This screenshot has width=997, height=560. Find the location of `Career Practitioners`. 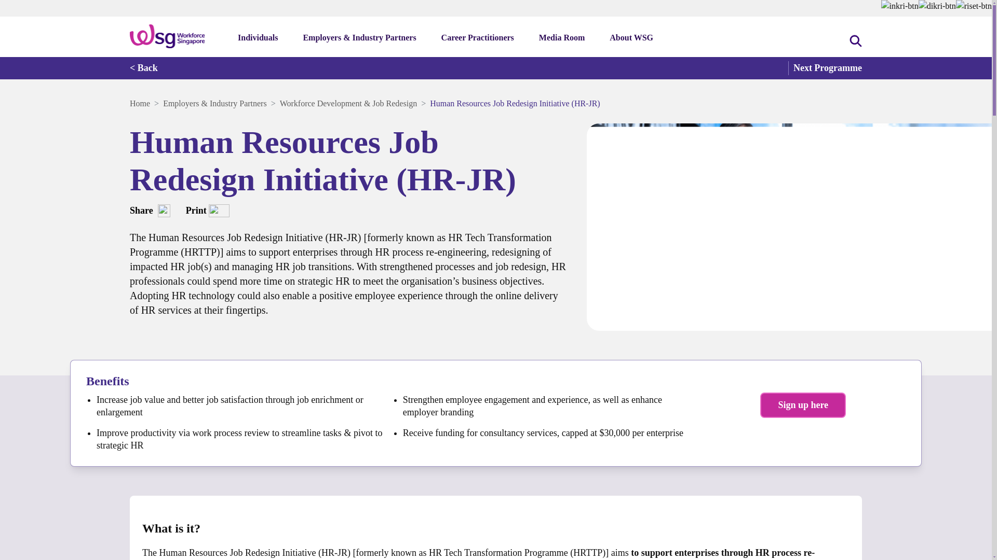

Career Practitioners is located at coordinates (480, 40).